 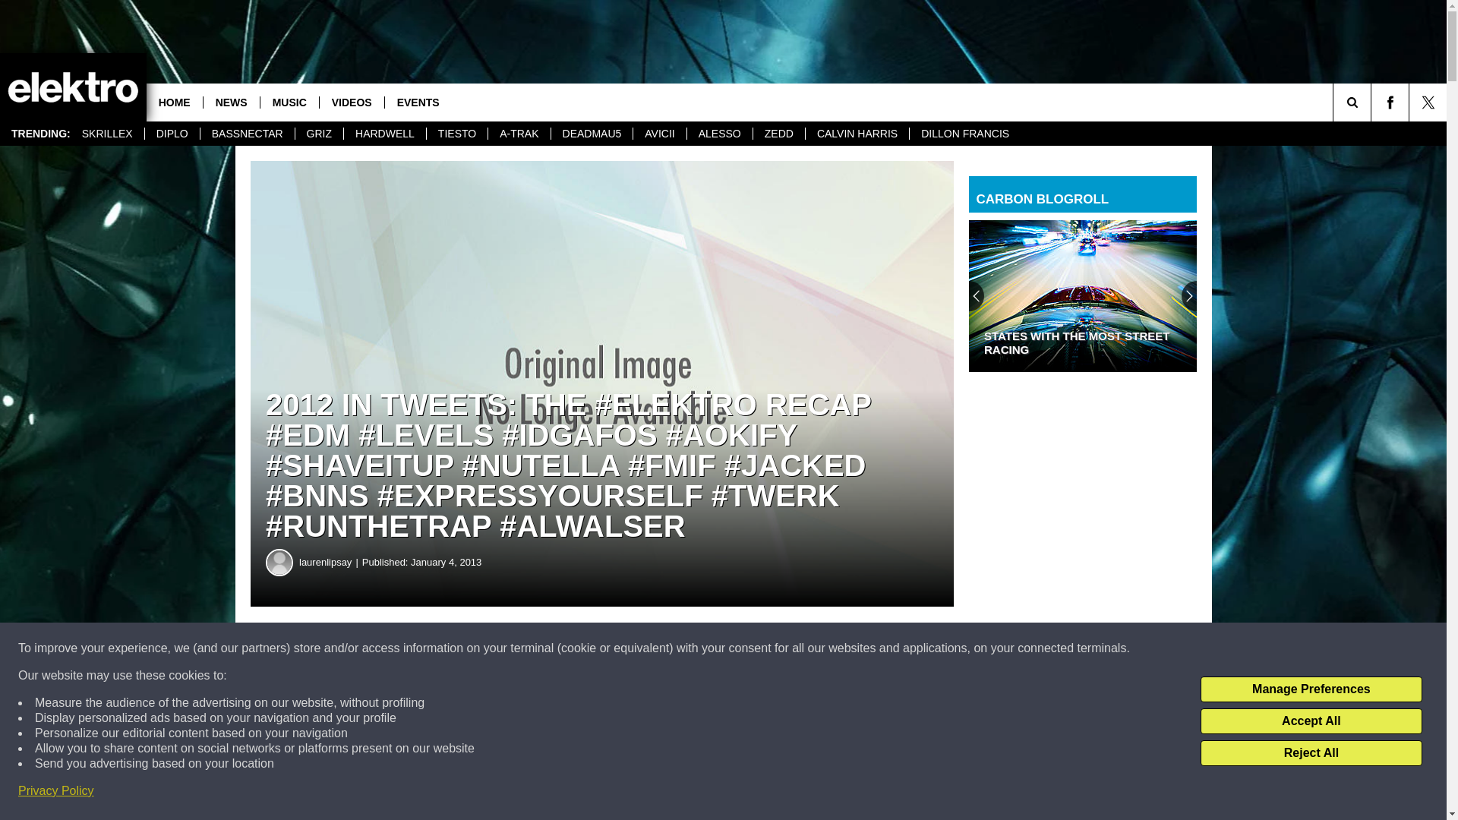 What do you see at coordinates (857, 134) in the screenshot?
I see `CALVIN HARRIS` at bounding box center [857, 134].